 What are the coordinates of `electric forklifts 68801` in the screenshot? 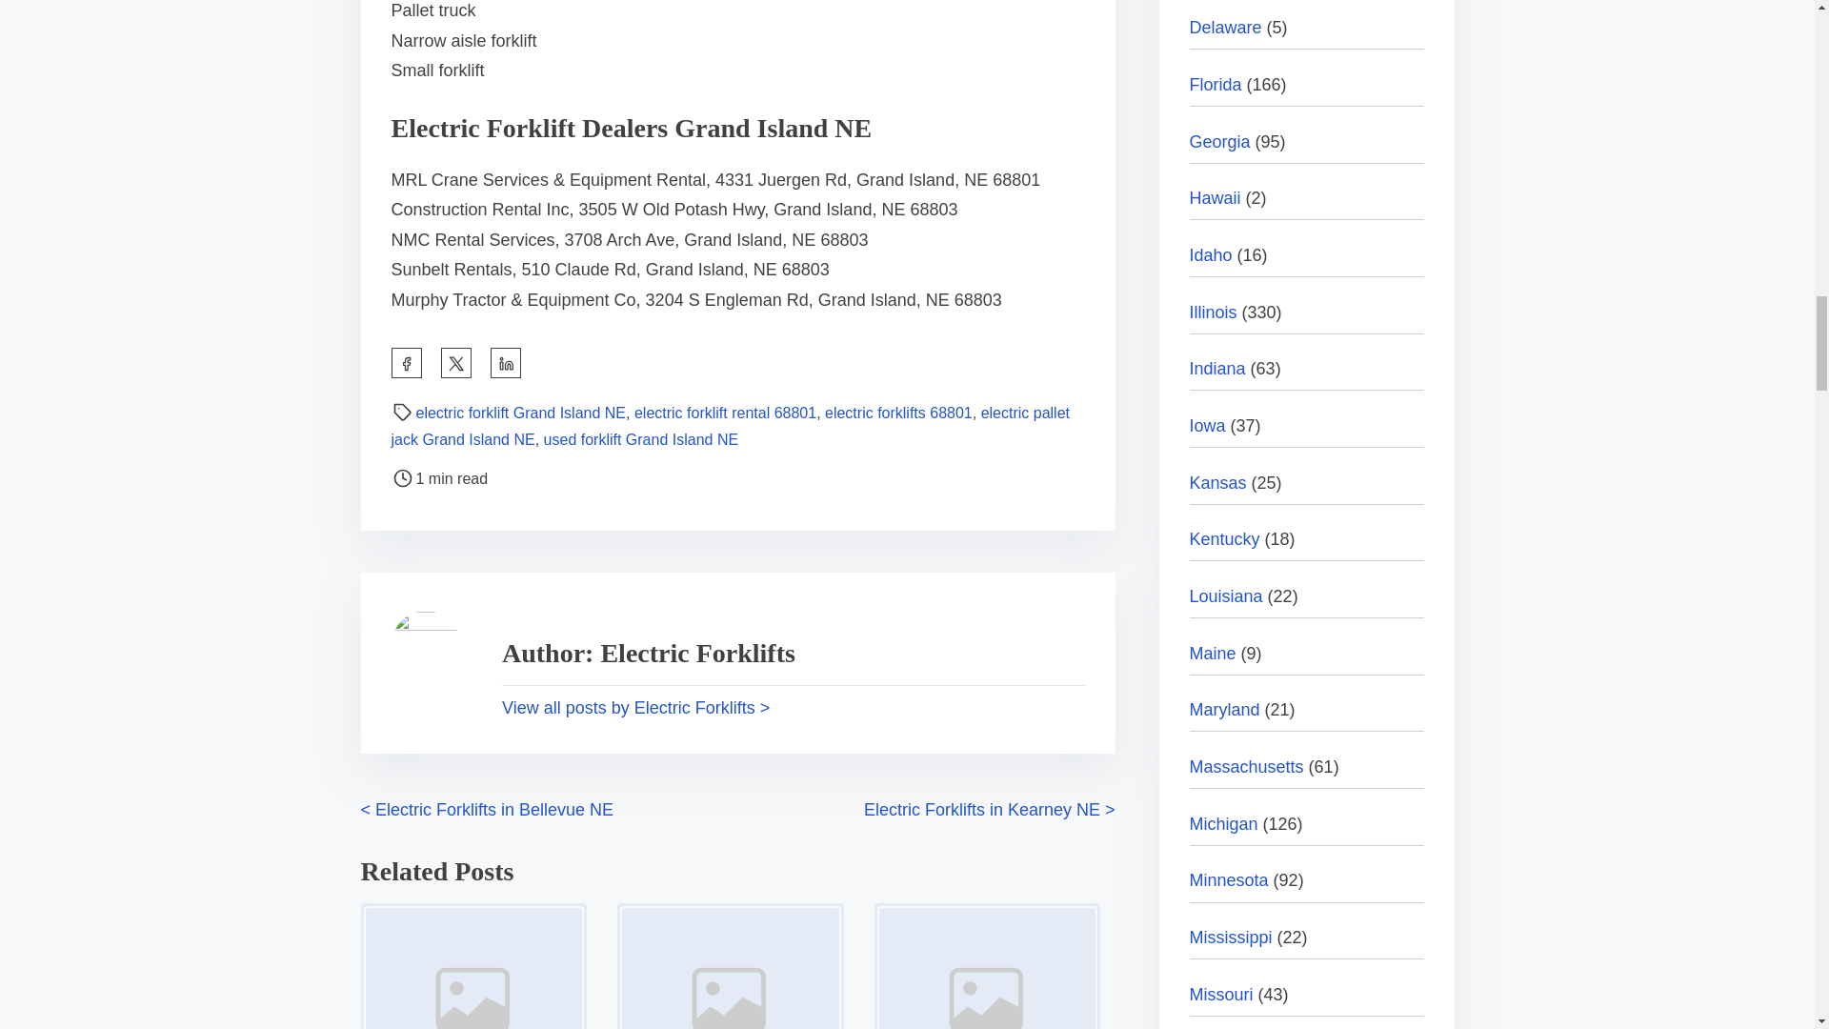 It's located at (898, 413).